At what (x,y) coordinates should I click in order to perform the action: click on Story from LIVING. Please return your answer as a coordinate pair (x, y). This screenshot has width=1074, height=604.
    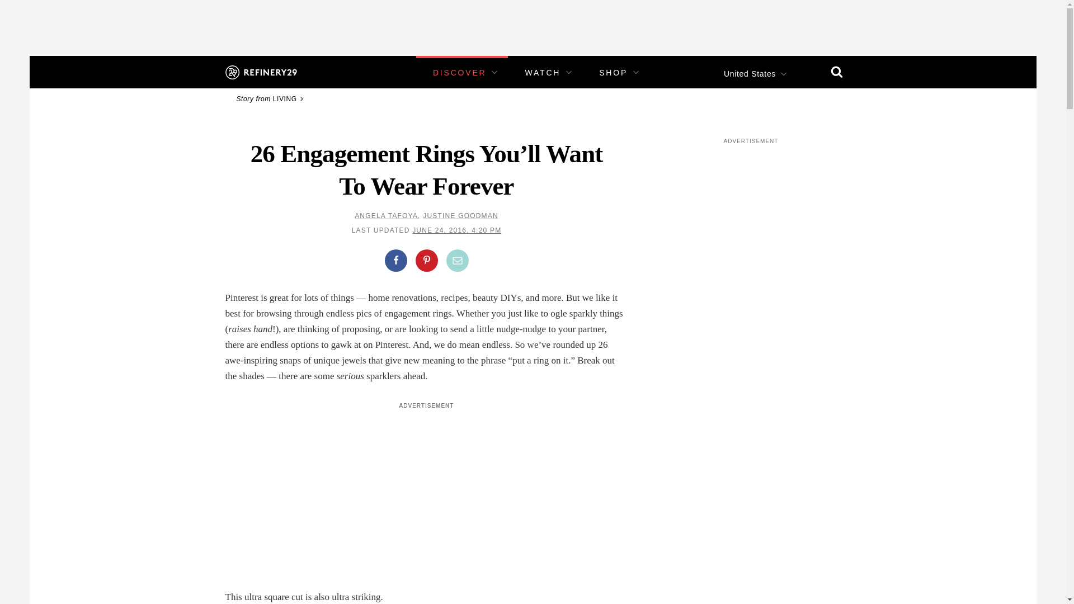
    Looking at the image, I should click on (271, 98).